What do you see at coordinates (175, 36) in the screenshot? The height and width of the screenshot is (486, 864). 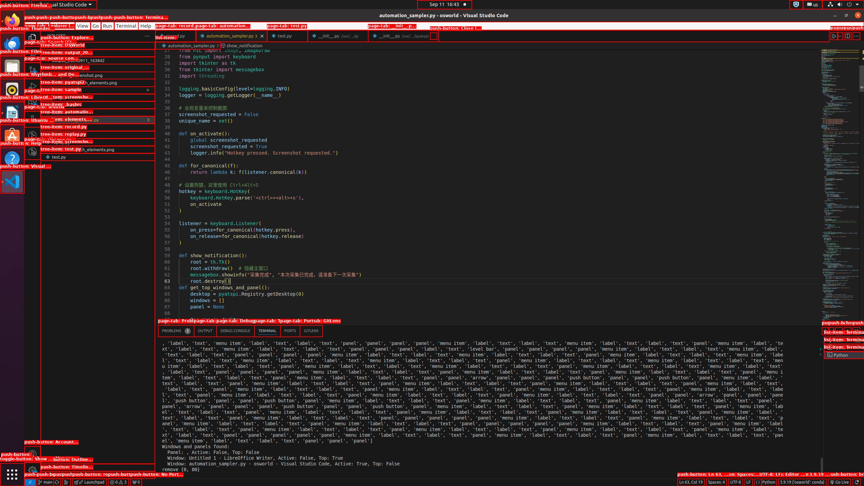 I see `record.py` at bounding box center [175, 36].